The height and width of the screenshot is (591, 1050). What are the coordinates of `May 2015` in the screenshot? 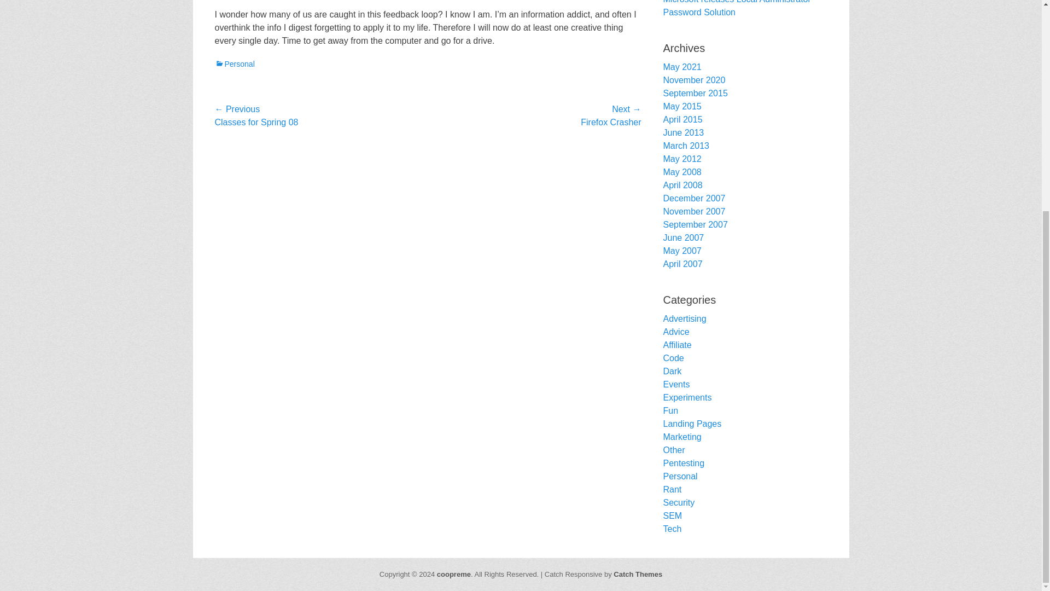 It's located at (681, 106).